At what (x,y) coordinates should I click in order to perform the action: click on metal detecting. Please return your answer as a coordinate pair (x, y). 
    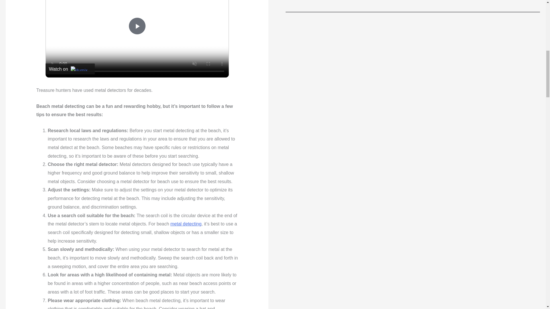
    Looking at the image, I should click on (186, 224).